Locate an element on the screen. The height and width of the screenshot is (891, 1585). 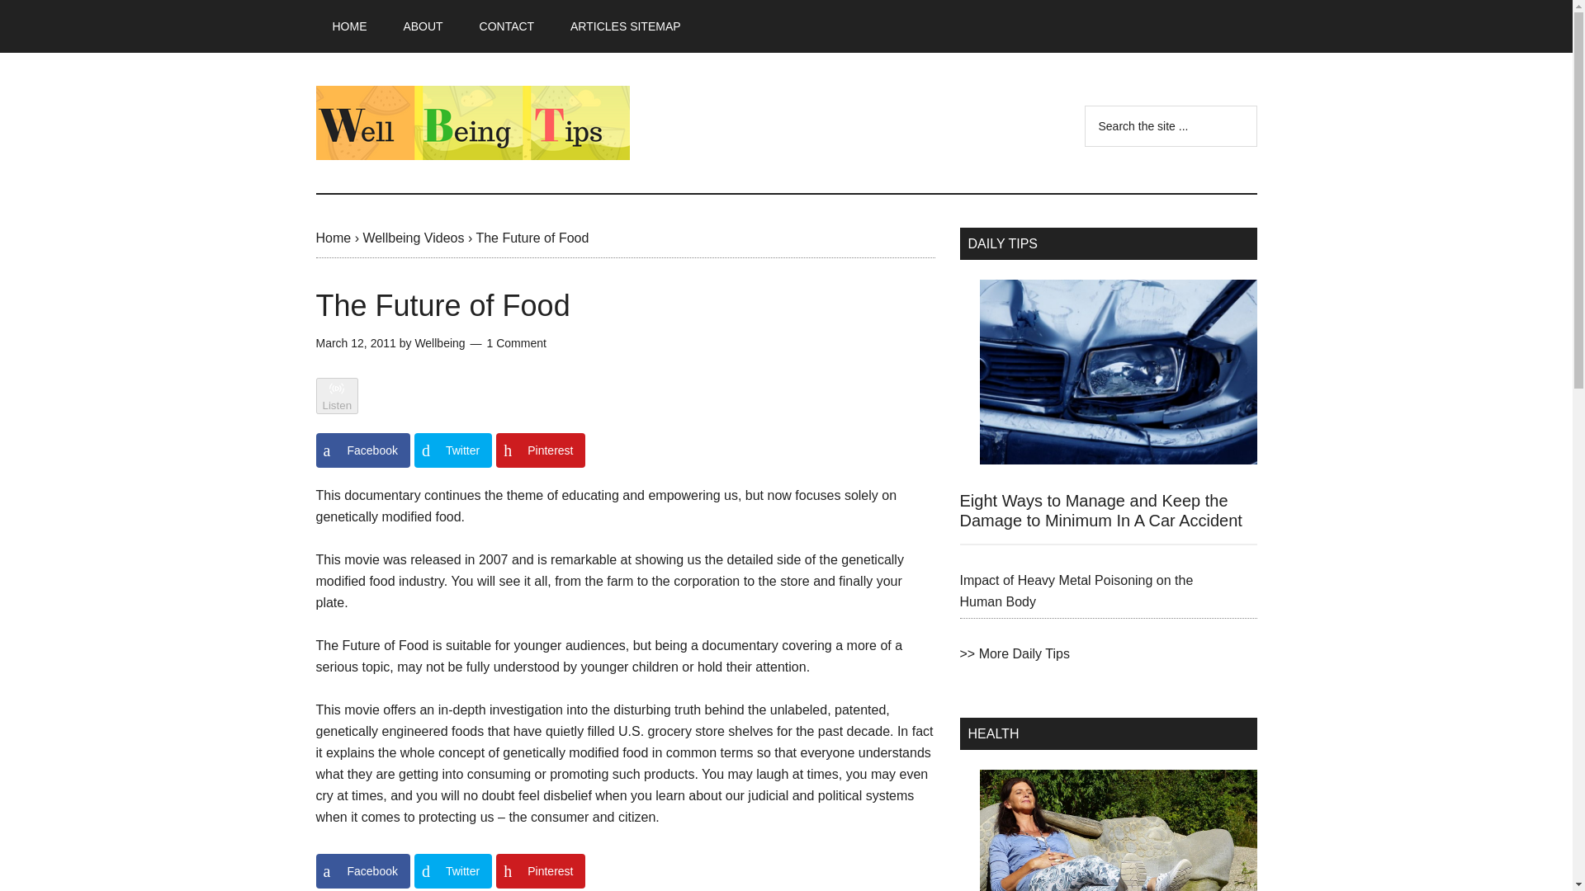
Share on Facebook is located at coordinates (362, 870).